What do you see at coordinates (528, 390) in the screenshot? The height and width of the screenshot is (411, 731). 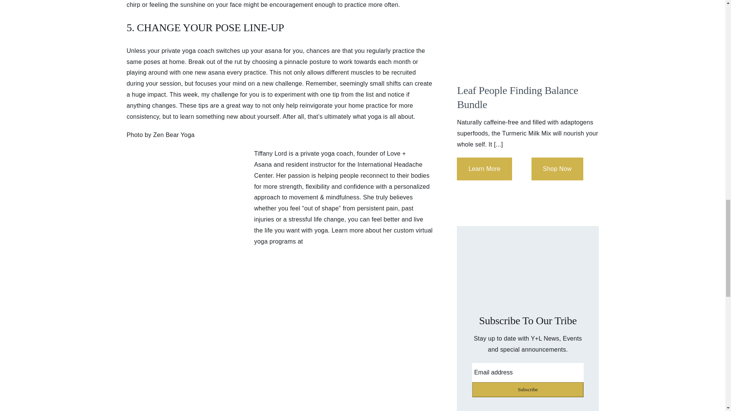 I see `Subscribe` at bounding box center [528, 390].